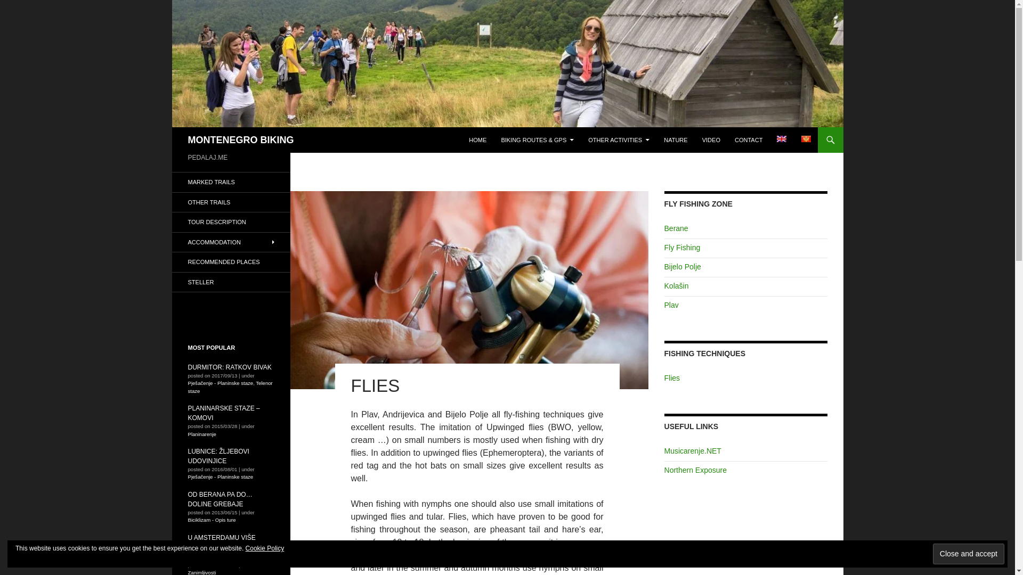 Image resolution: width=1023 pixels, height=575 pixels. I want to click on Close and accept, so click(969, 554).